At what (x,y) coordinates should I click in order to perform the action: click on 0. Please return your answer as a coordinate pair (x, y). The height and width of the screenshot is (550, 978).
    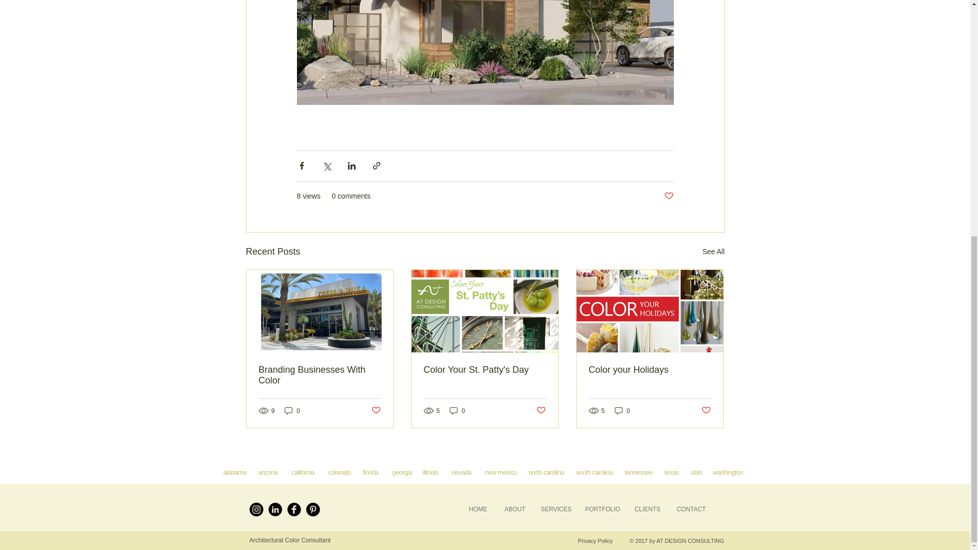
    Looking at the image, I should click on (292, 410).